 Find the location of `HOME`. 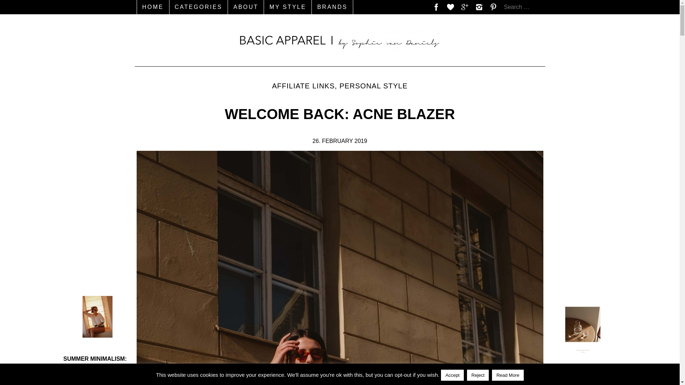

HOME is located at coordinates (153, 7).